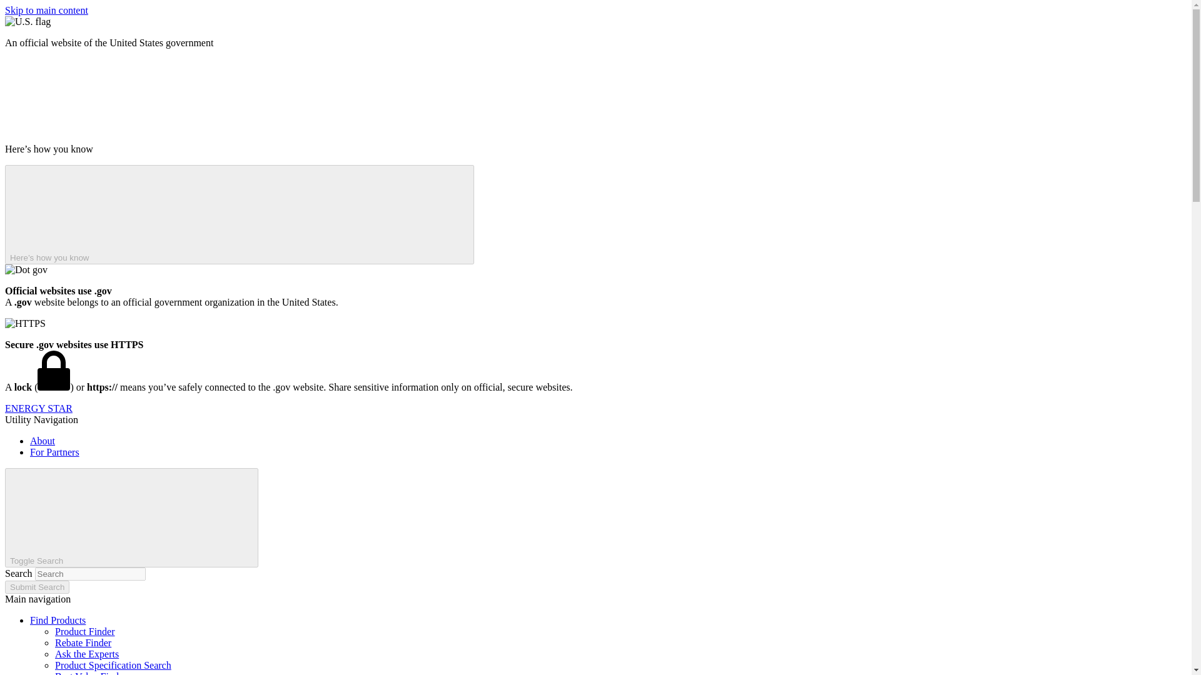  I want to click on Home, so click(38, 408).